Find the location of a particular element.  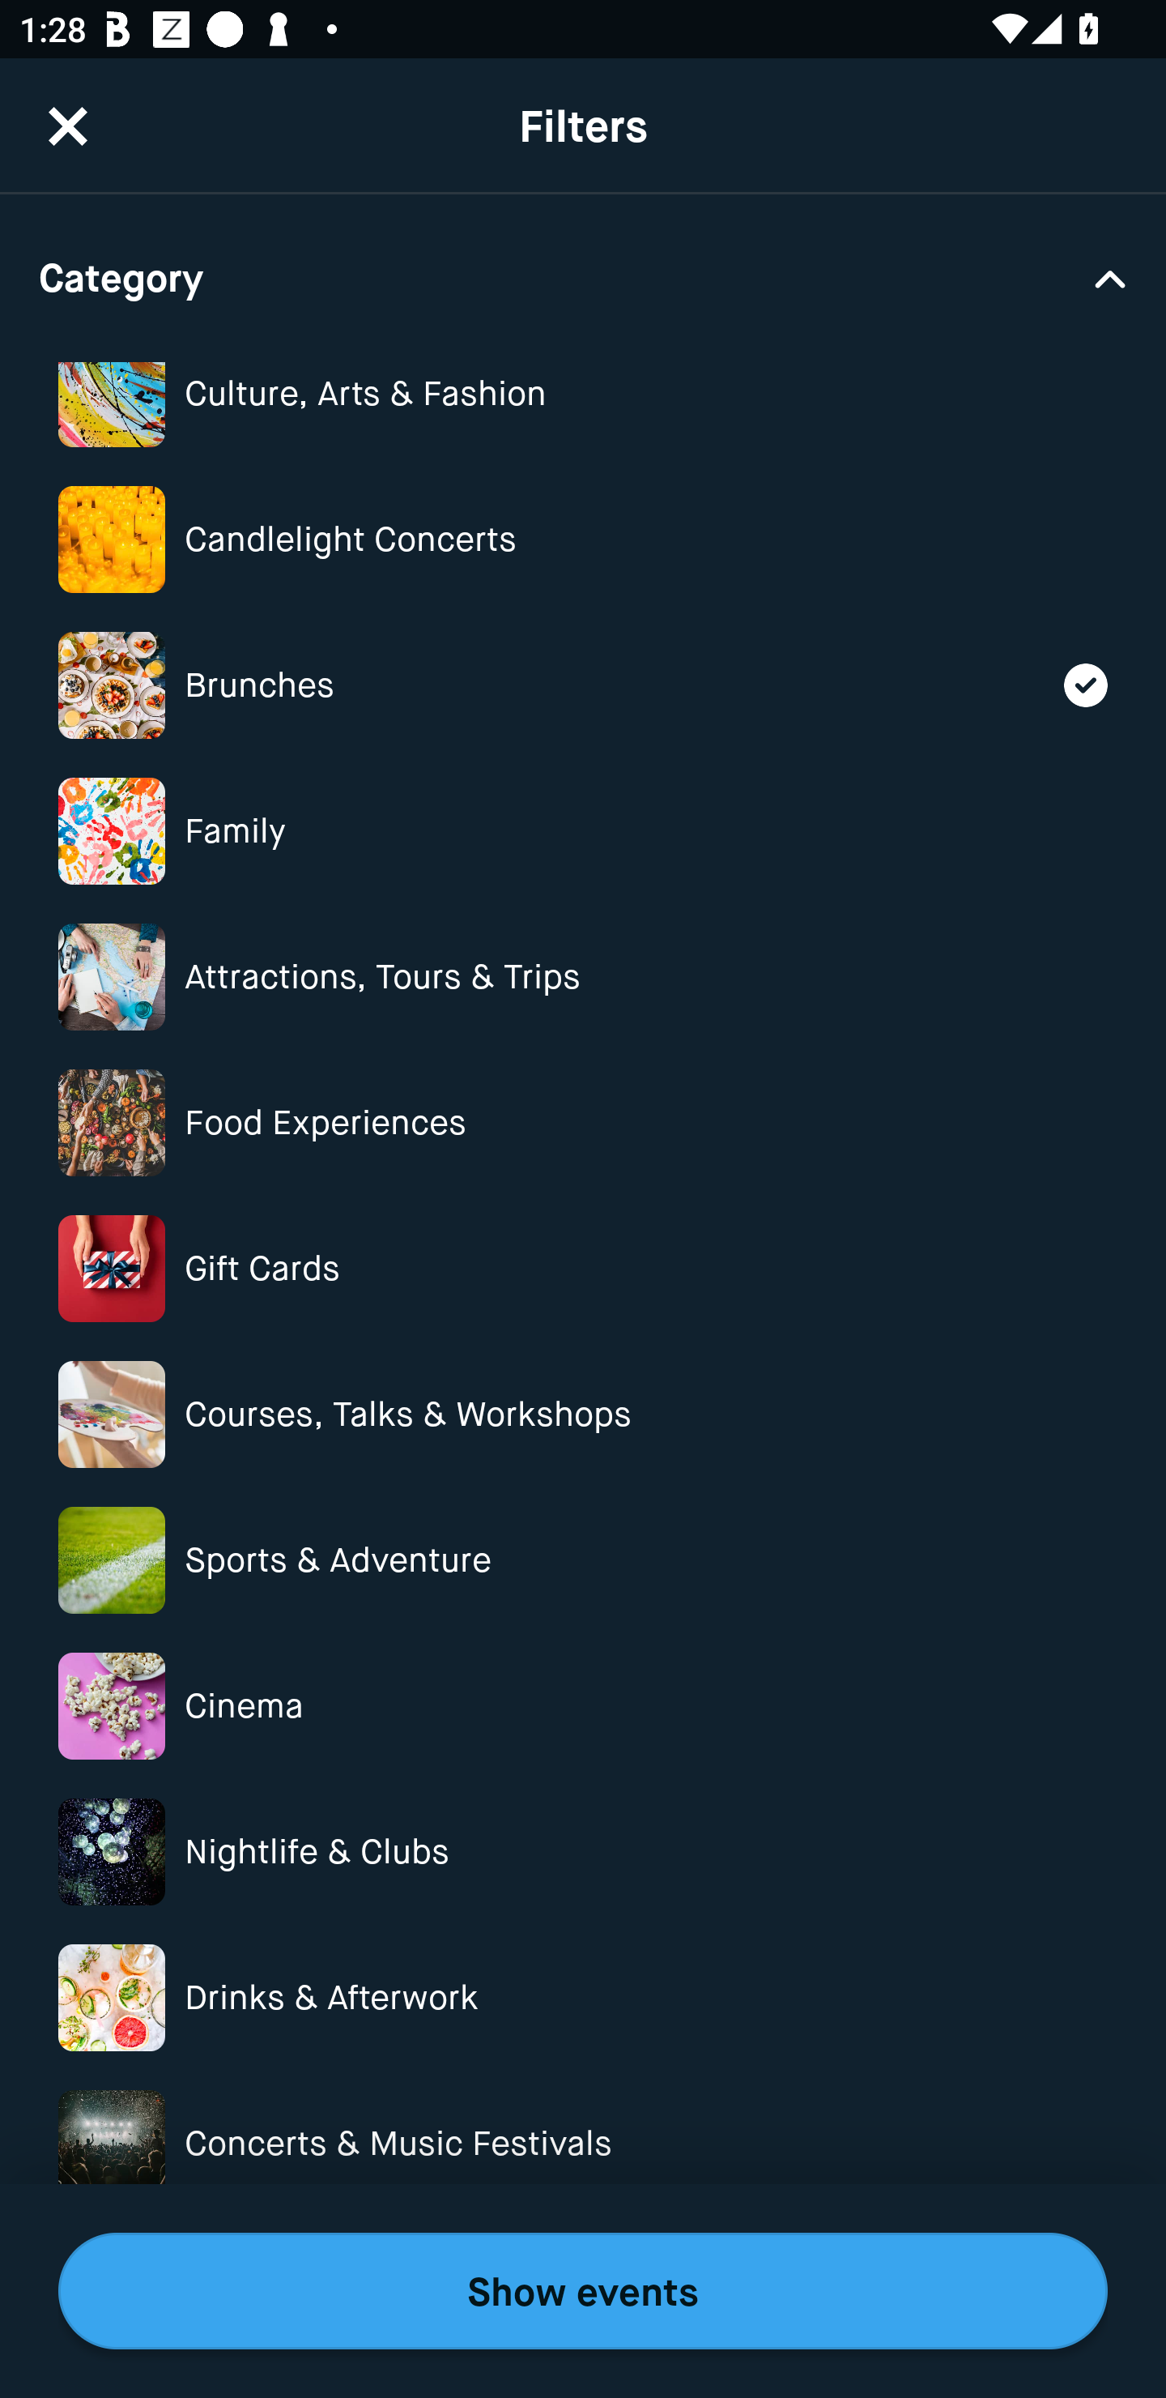

Category Image Cinema is located at coordinates (583, 1706).